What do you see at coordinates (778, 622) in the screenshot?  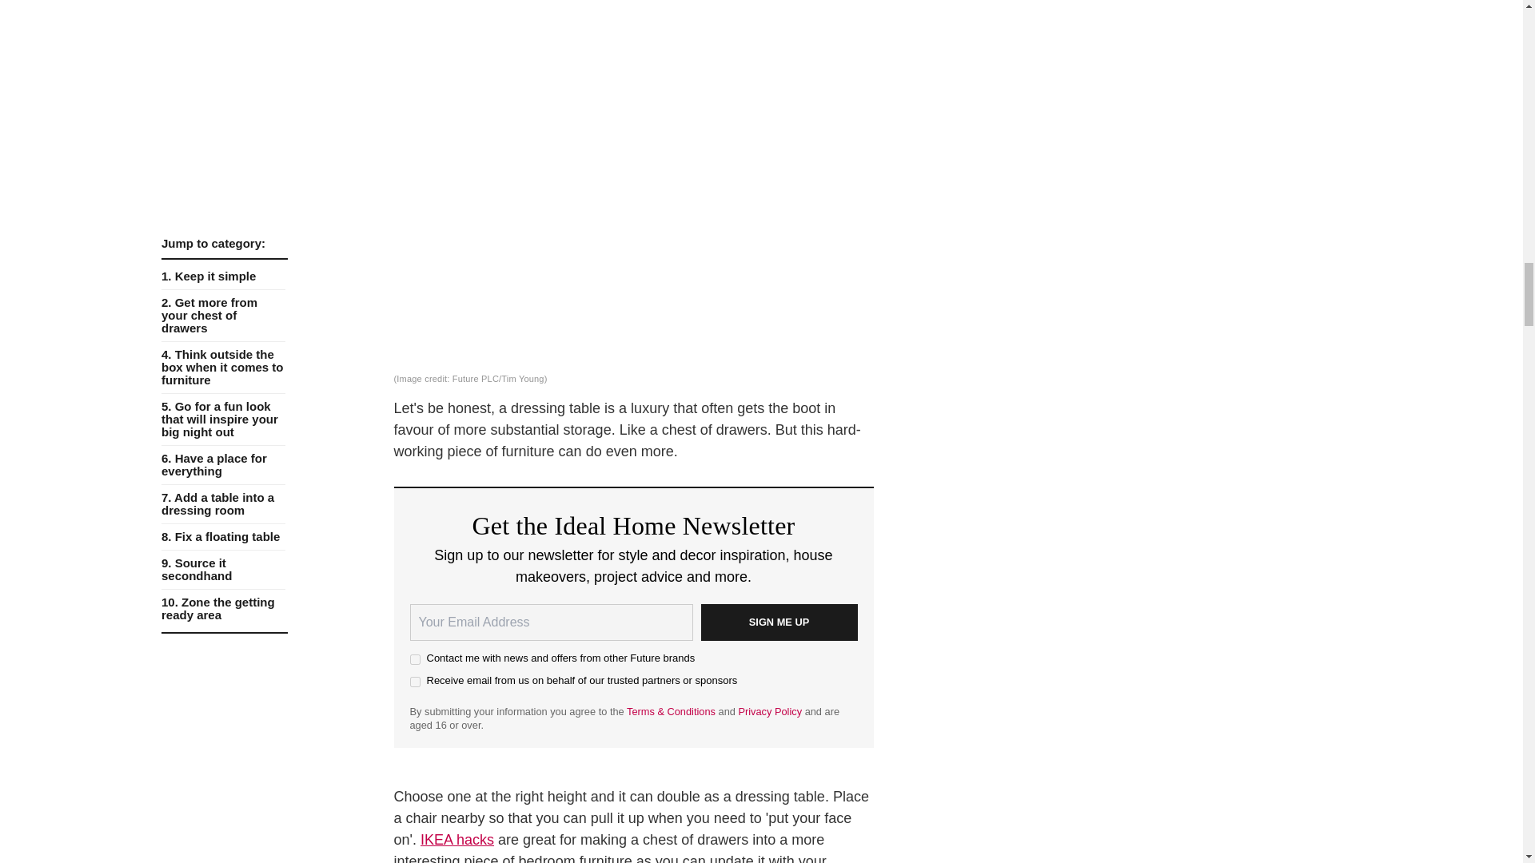 I see `Sign me up` at bounding box center [778, 622].